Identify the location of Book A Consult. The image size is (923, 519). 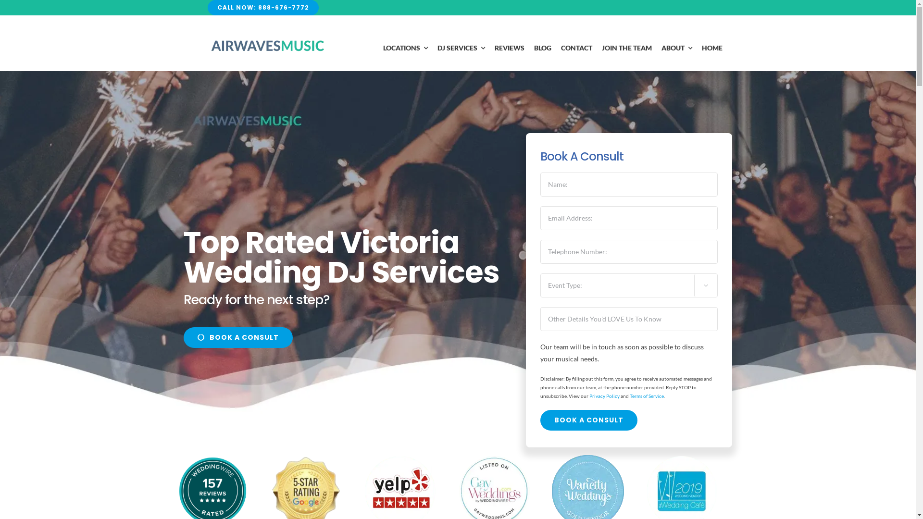
(589, 420).